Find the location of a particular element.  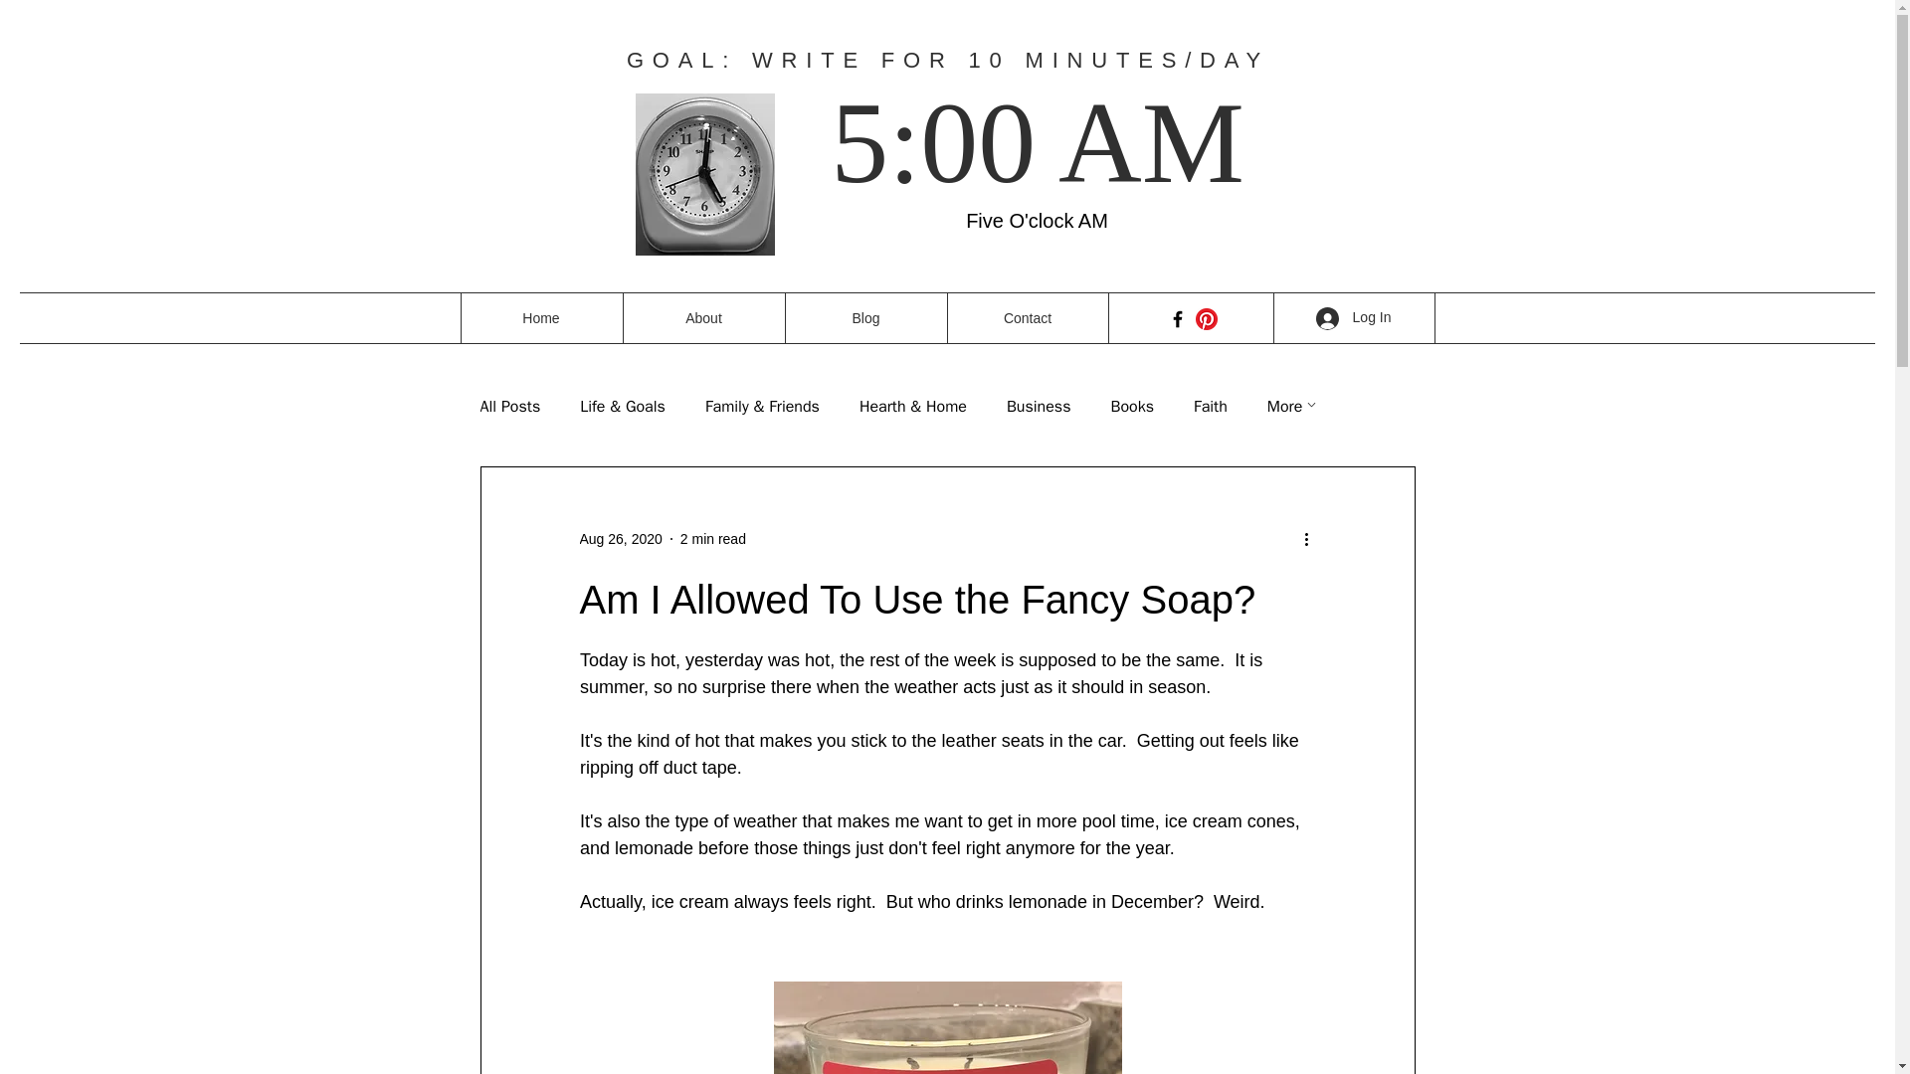

Books is located at coordinates (1131, 406).